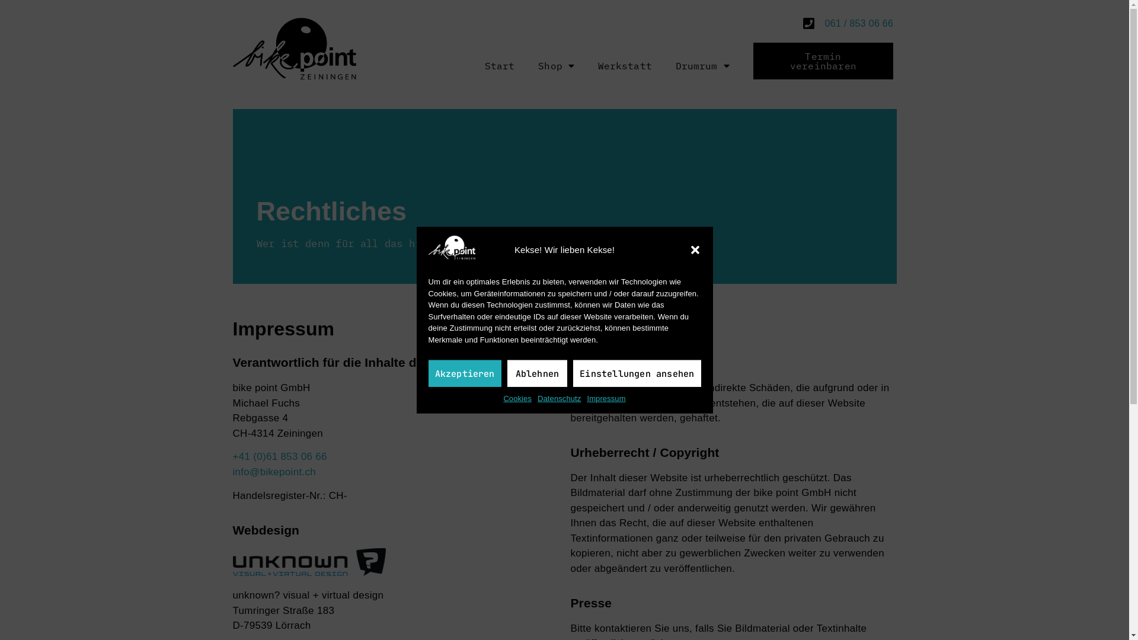  What do you see at coordinates (703, 66) in the screenshot?
I see `Drumrum` at bounding box center [703, 66].